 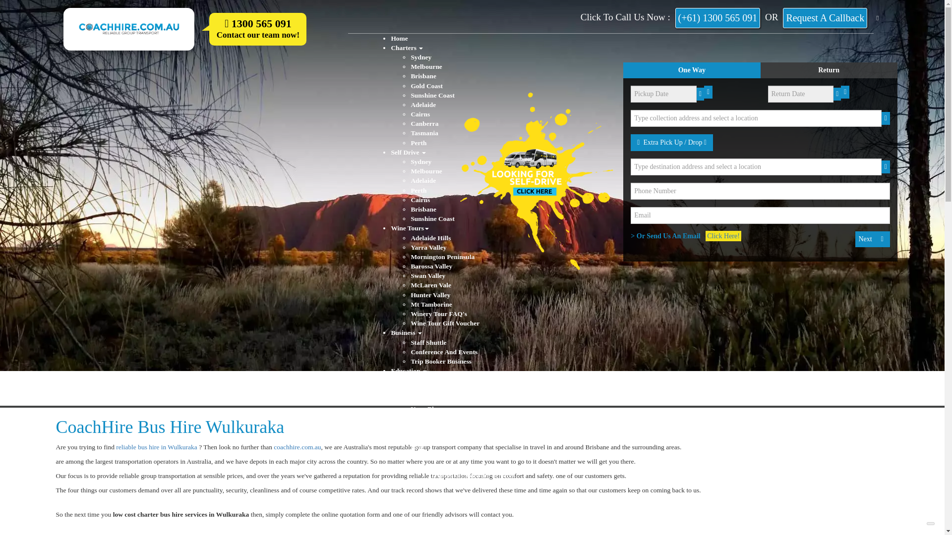 I want to click on Barossa Valley, so click(x=431, y=267).